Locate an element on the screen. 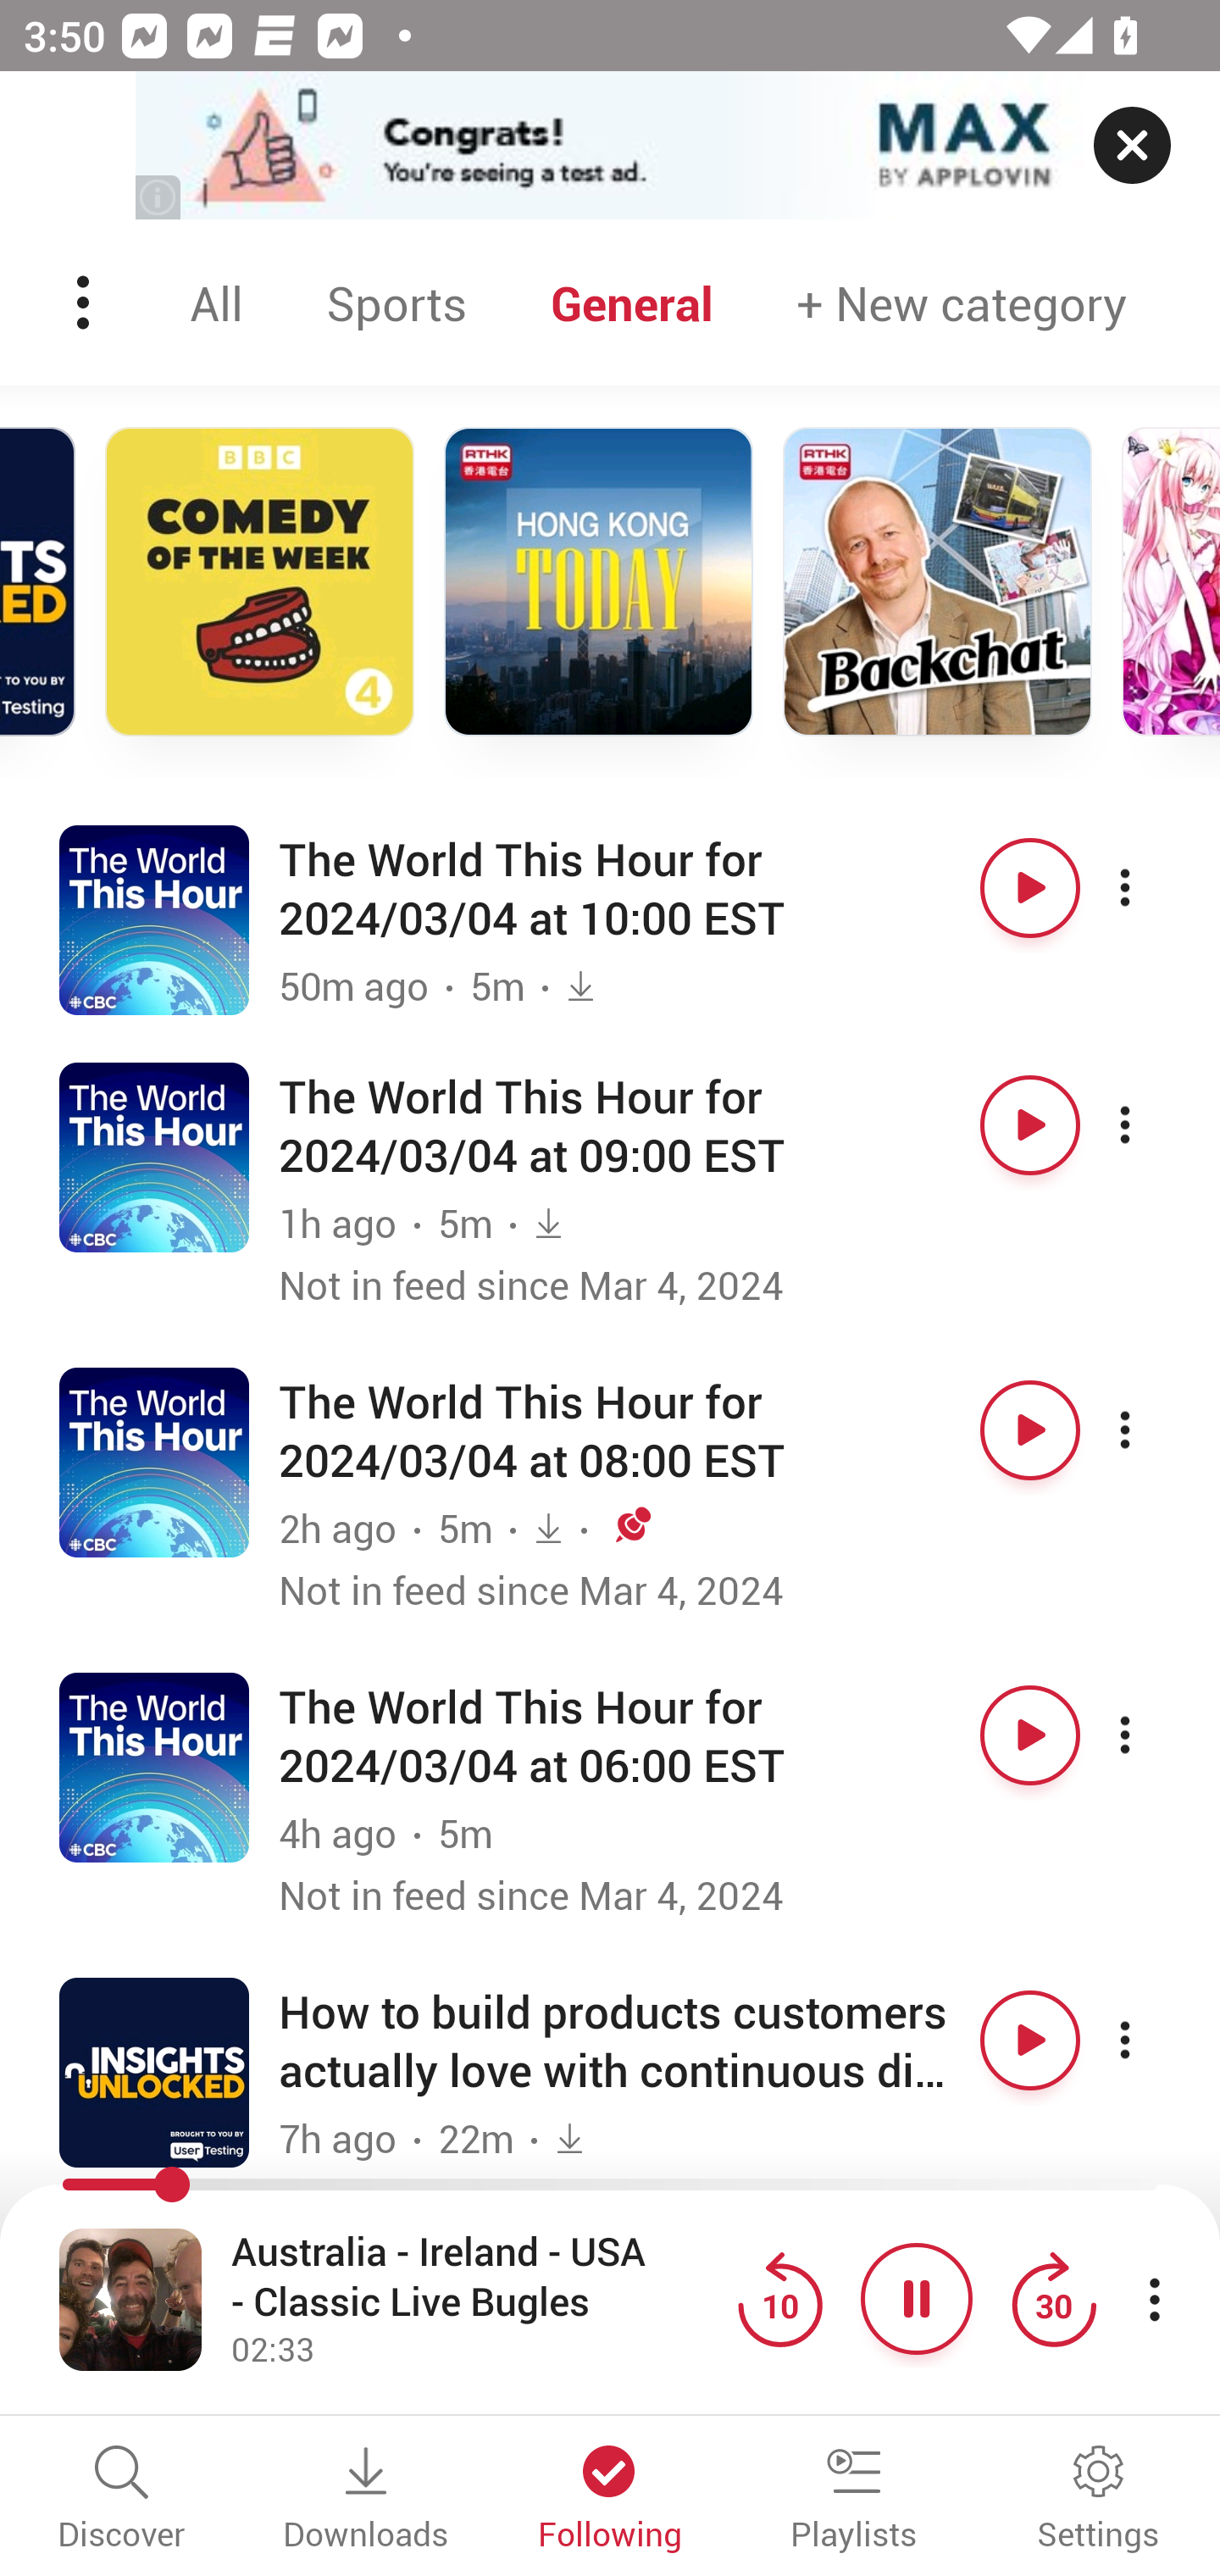 The height and width of the screenshot is (2576, 1220). Open series The World This Hour is located at coordinates (154, 1156).